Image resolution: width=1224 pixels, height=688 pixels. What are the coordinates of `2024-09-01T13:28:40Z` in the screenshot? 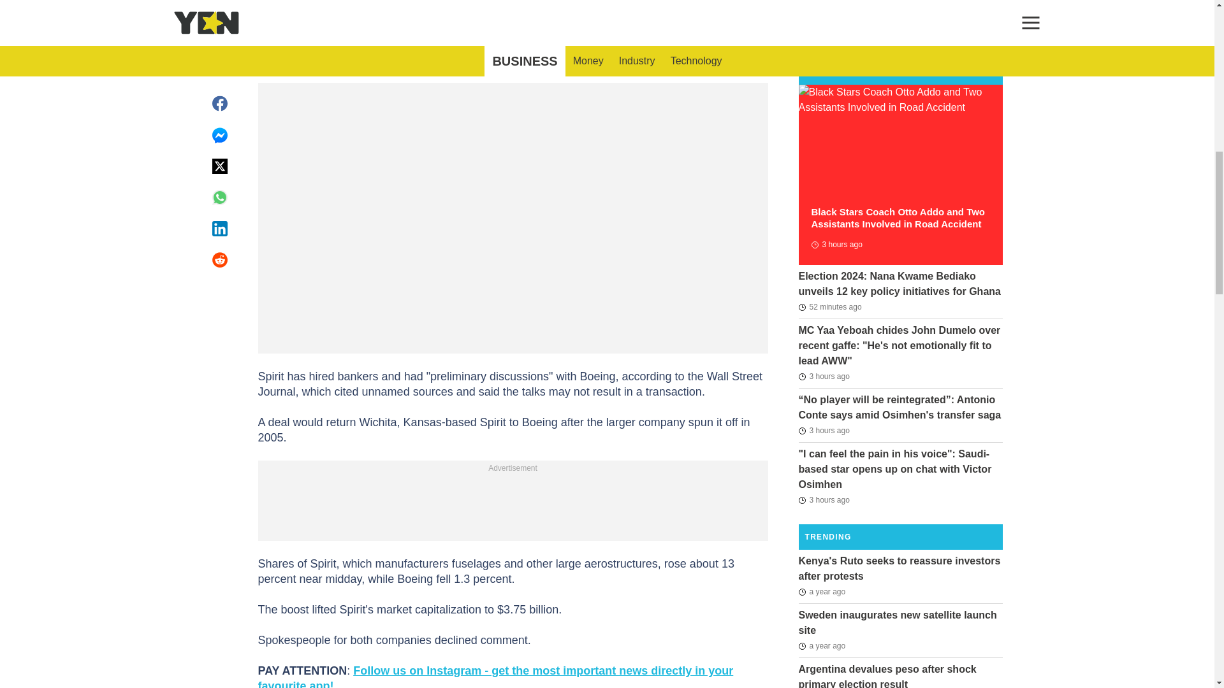 It's located at (829, 306).